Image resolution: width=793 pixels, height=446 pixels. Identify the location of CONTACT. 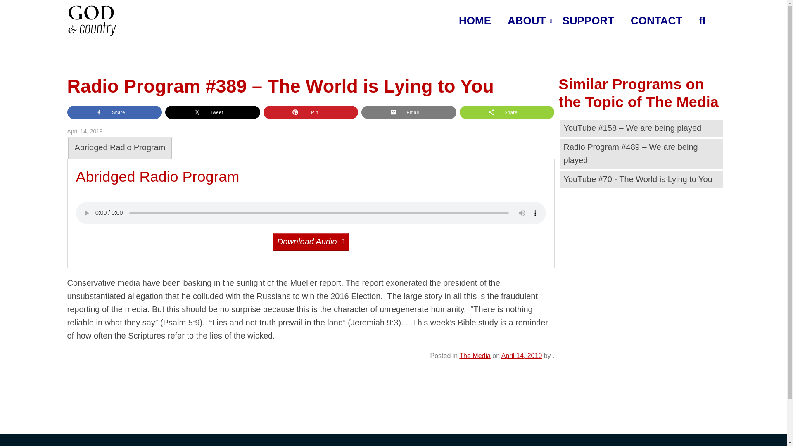
(657, 21).